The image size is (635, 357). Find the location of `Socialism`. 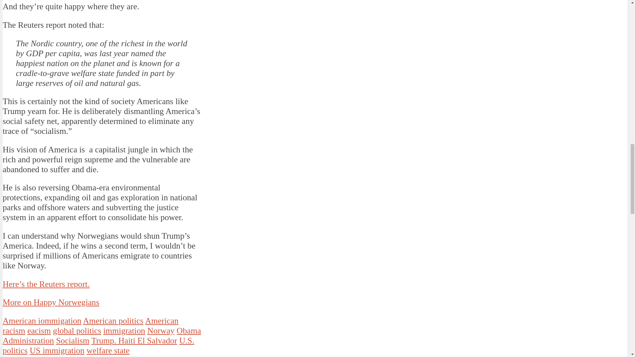

Socialism is located at coordinates (72, 340).